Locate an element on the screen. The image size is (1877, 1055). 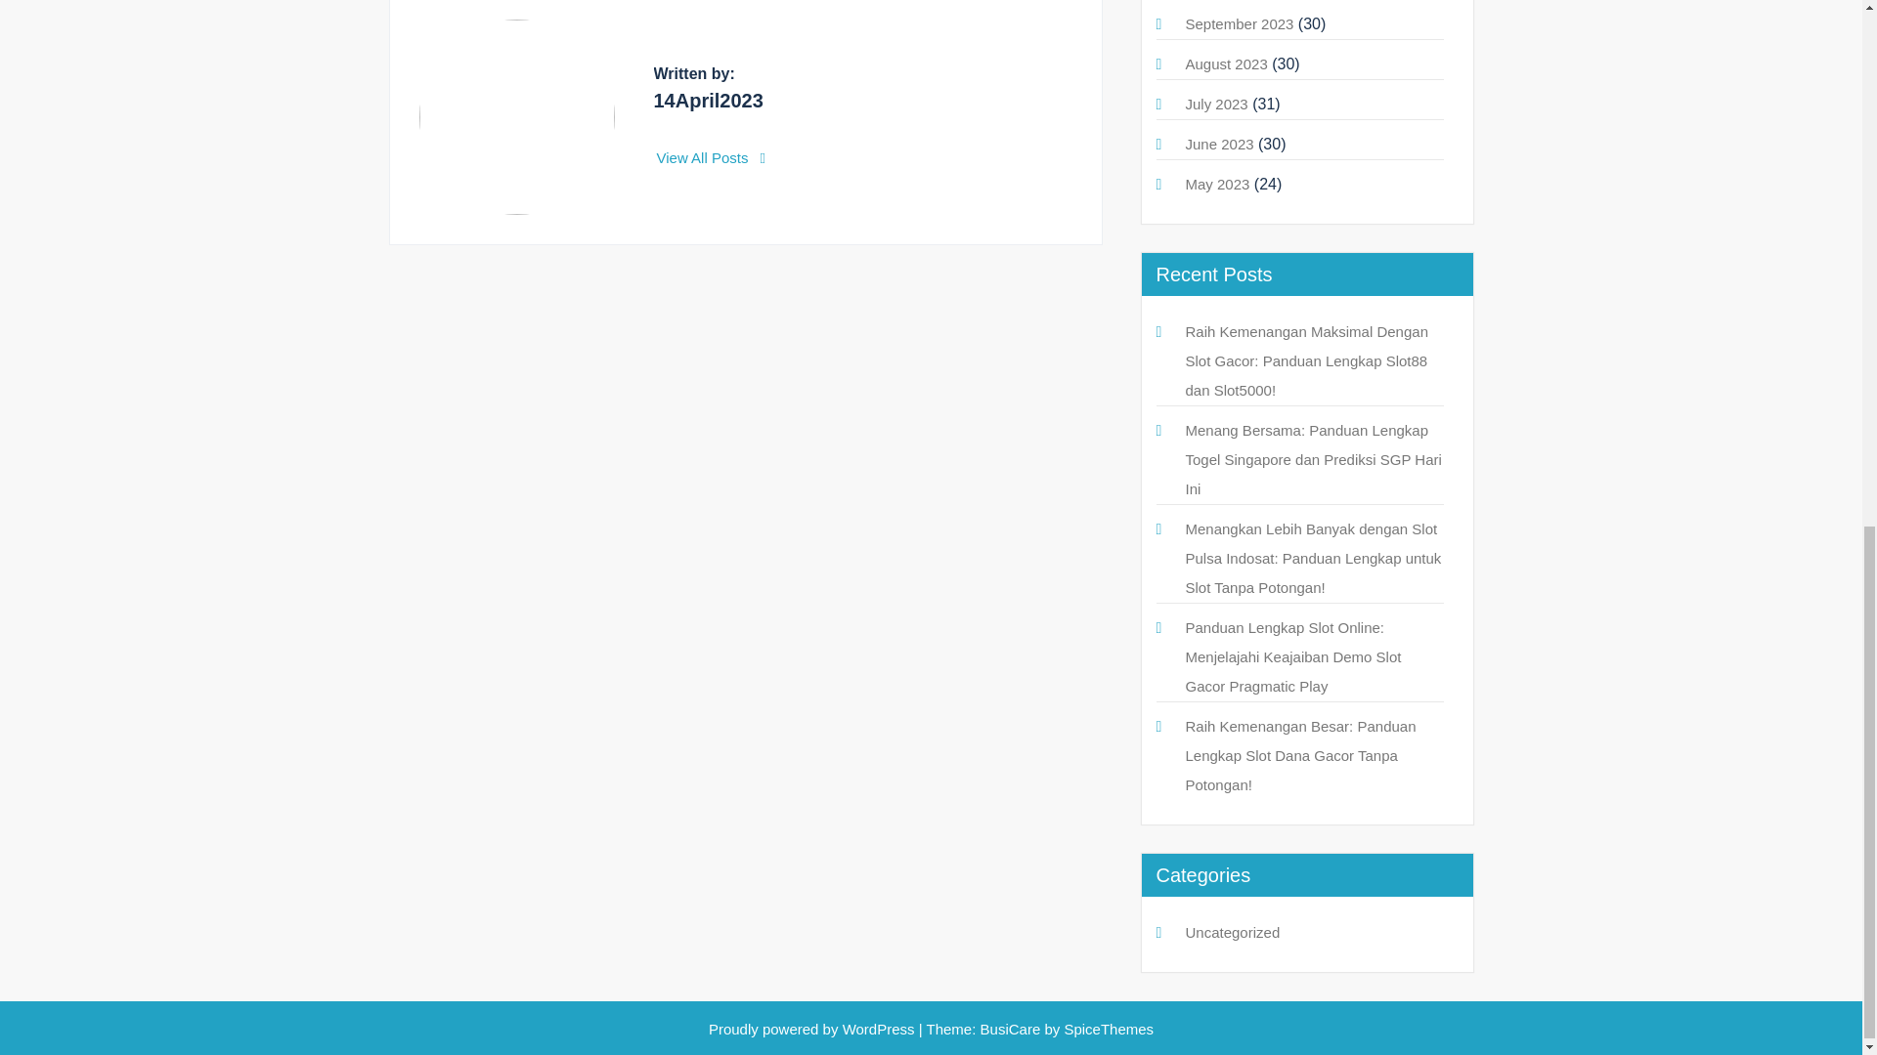
BusiCare is located at coordinates (1013, 1029).